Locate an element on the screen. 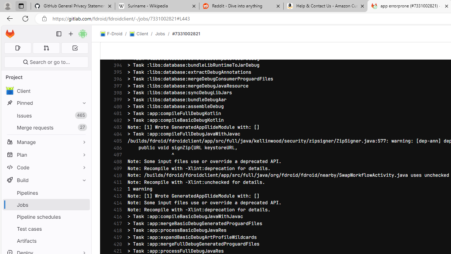 This screenshot has height=254, width=451. Jobs is located at coordinates (46, 205).